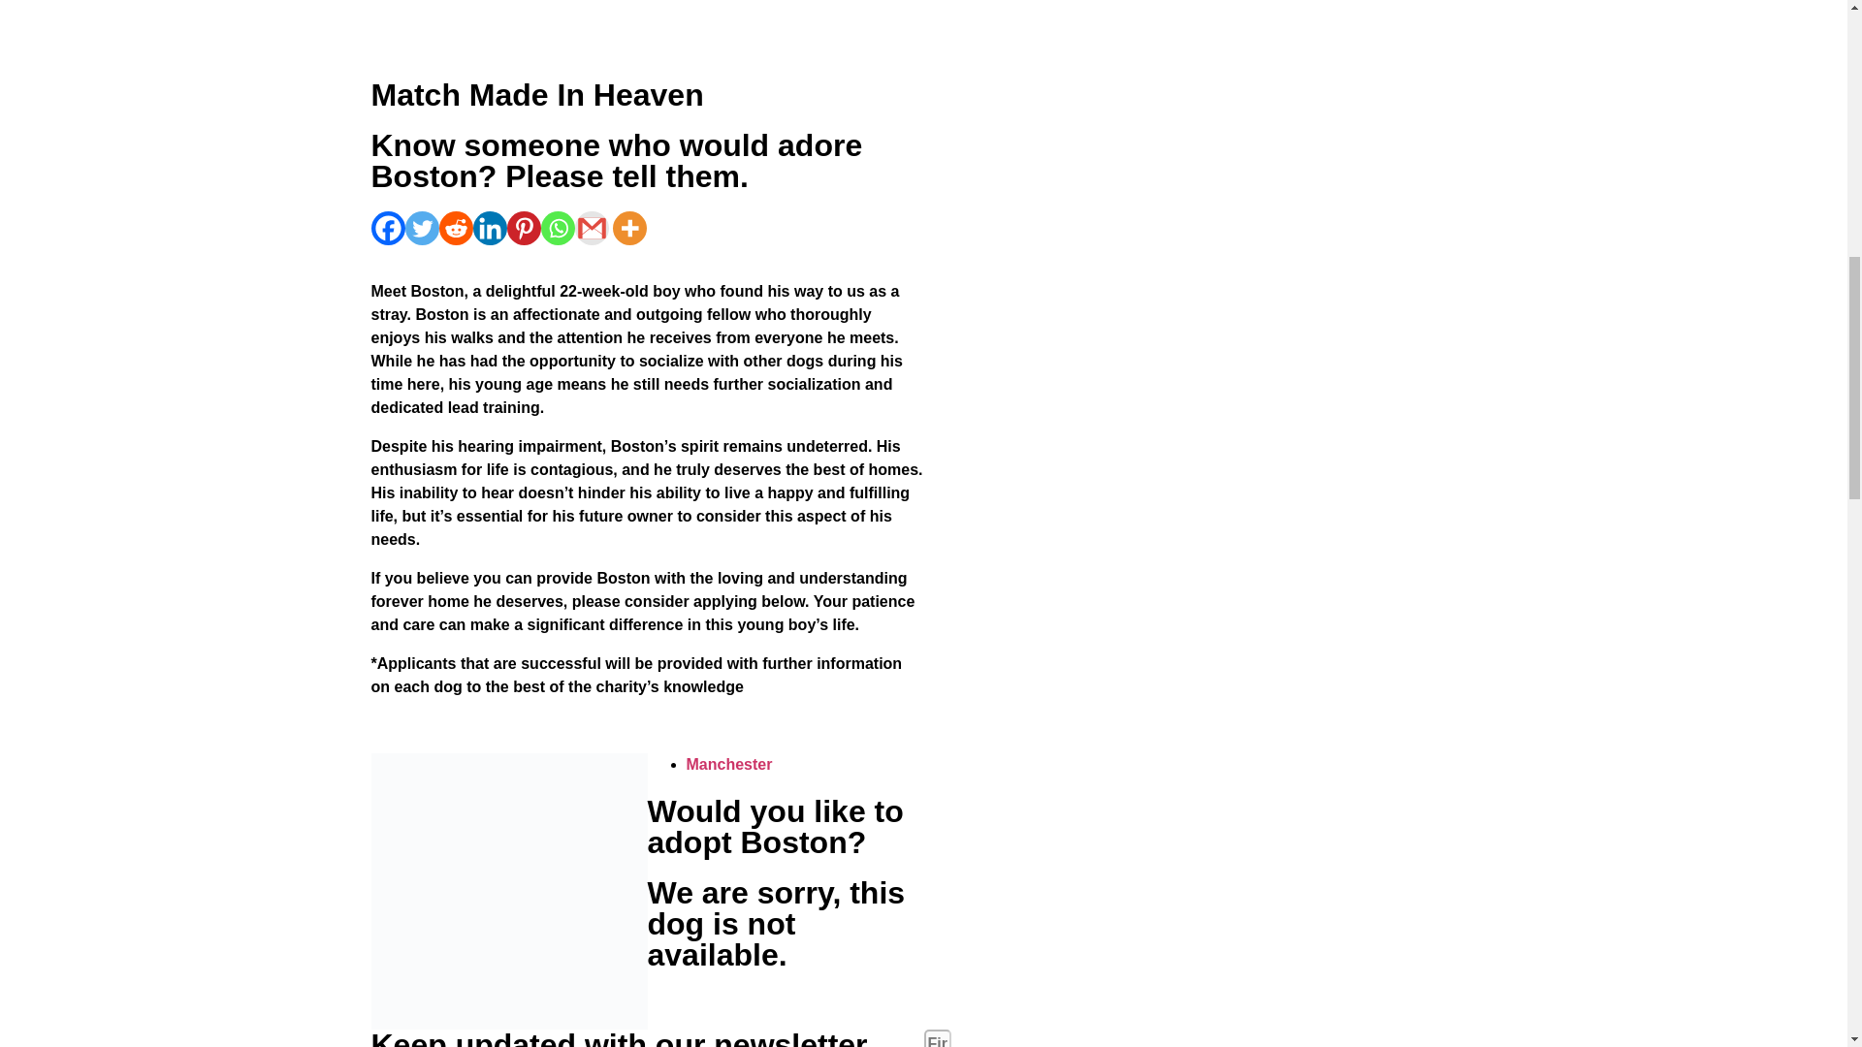  I want to click on Linkedin, so click(489, 228).